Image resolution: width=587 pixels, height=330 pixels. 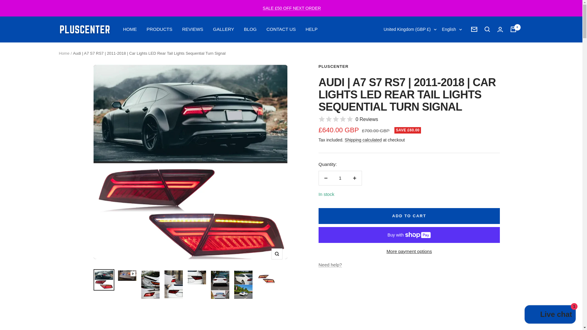 I want to click on BJ, so click(x=376, y=272).